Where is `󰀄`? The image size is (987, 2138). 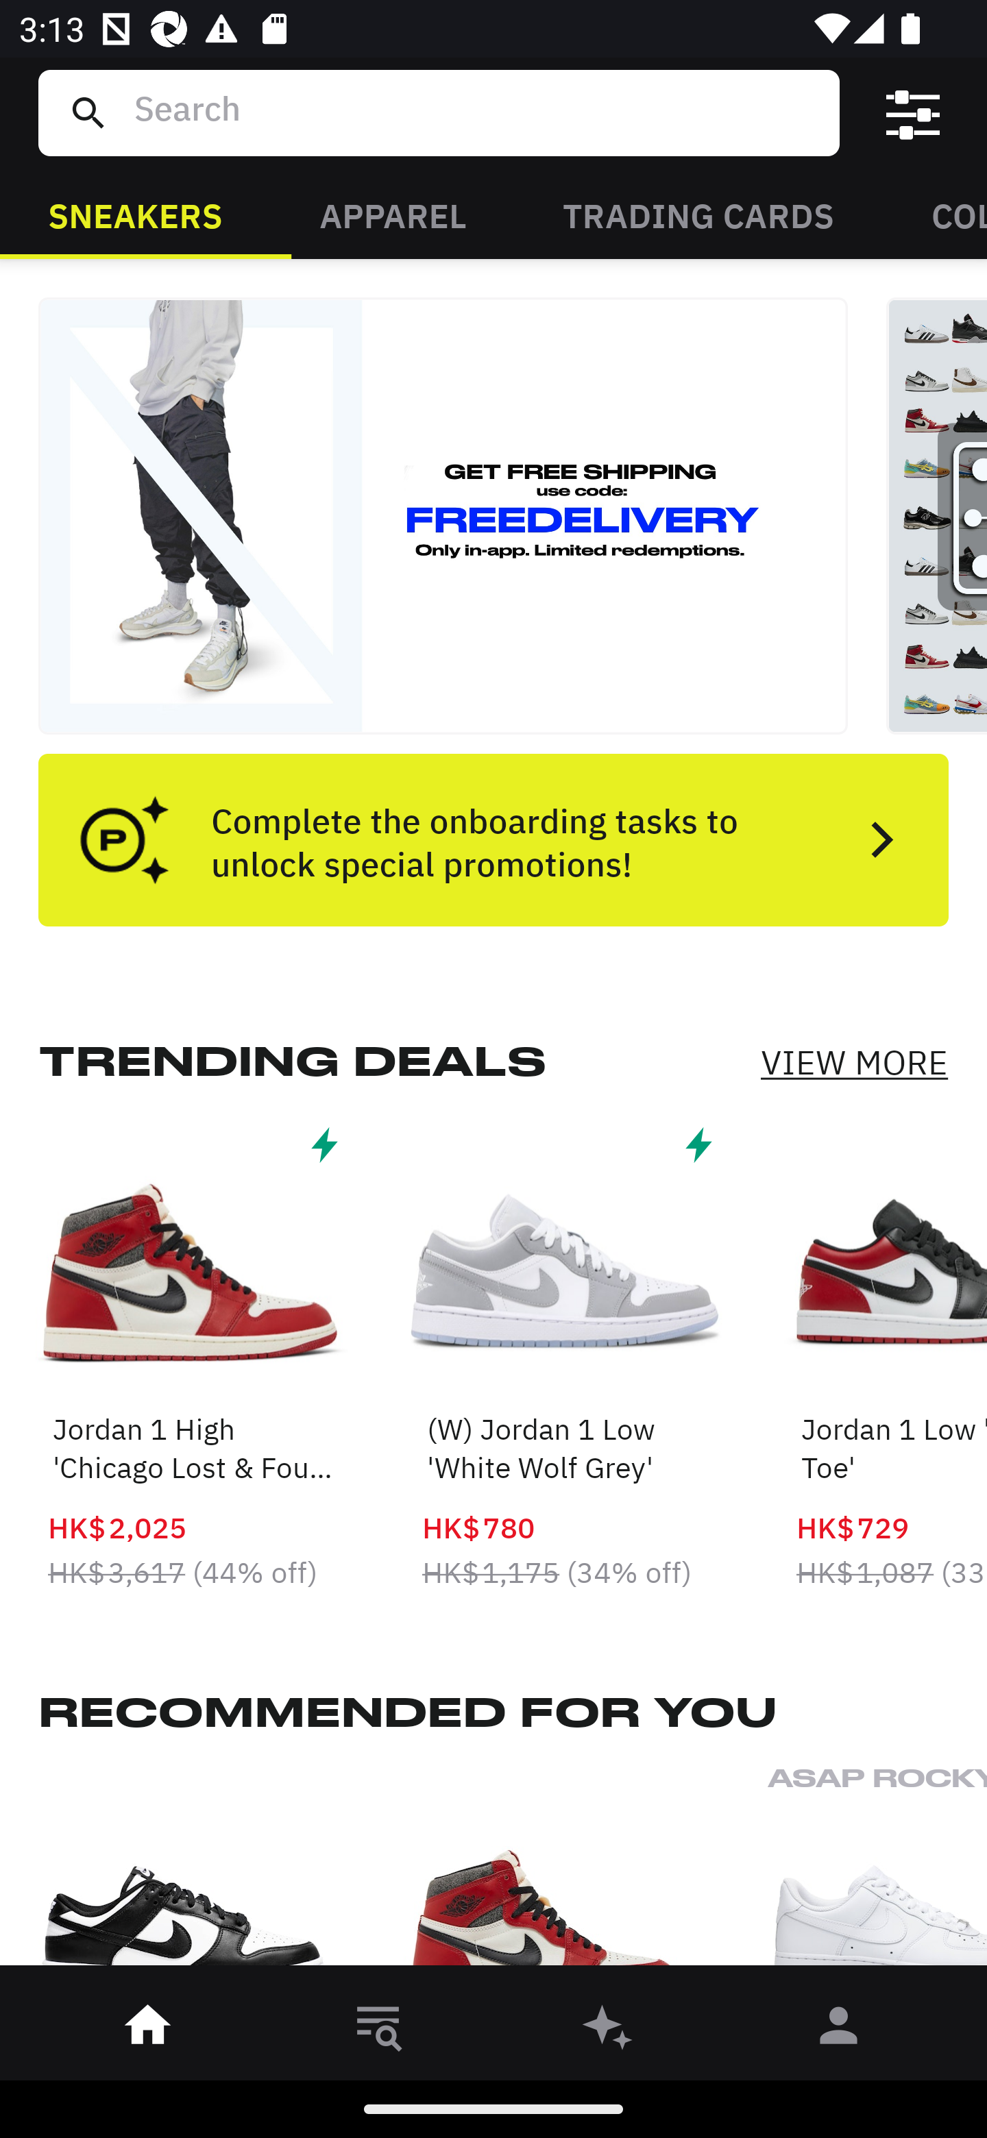 󰀄 is located at coordinates (839, 2030).